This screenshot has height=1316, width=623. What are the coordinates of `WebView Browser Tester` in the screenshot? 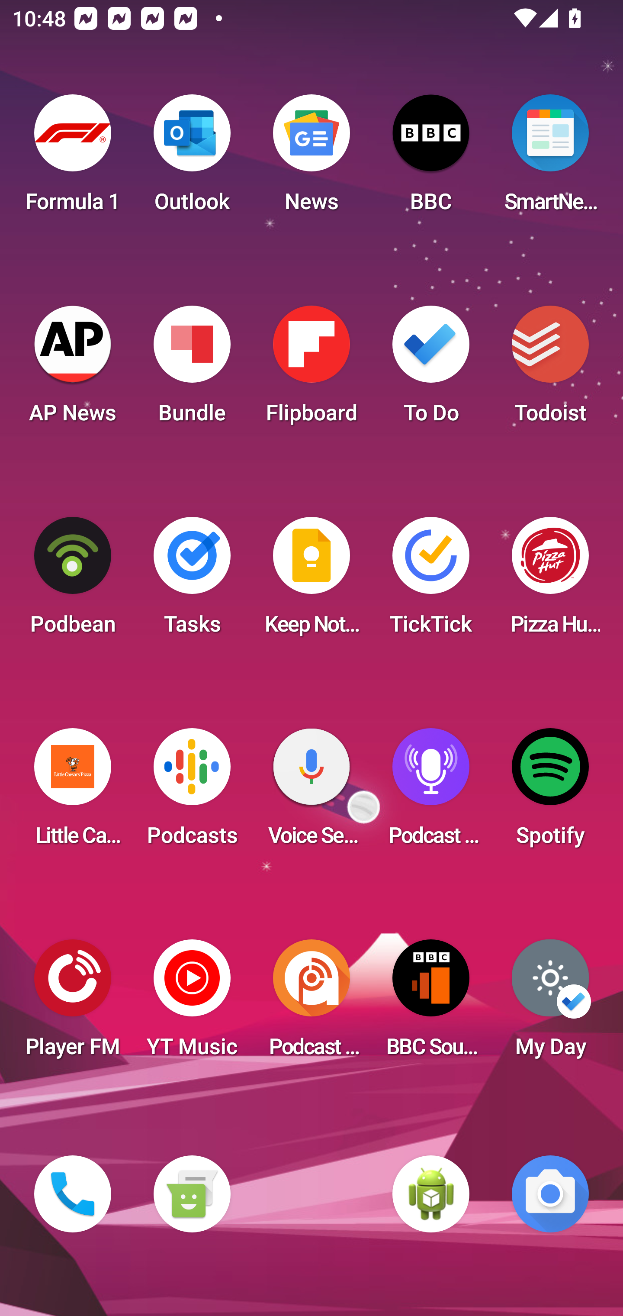 It's located at (431, 1194).